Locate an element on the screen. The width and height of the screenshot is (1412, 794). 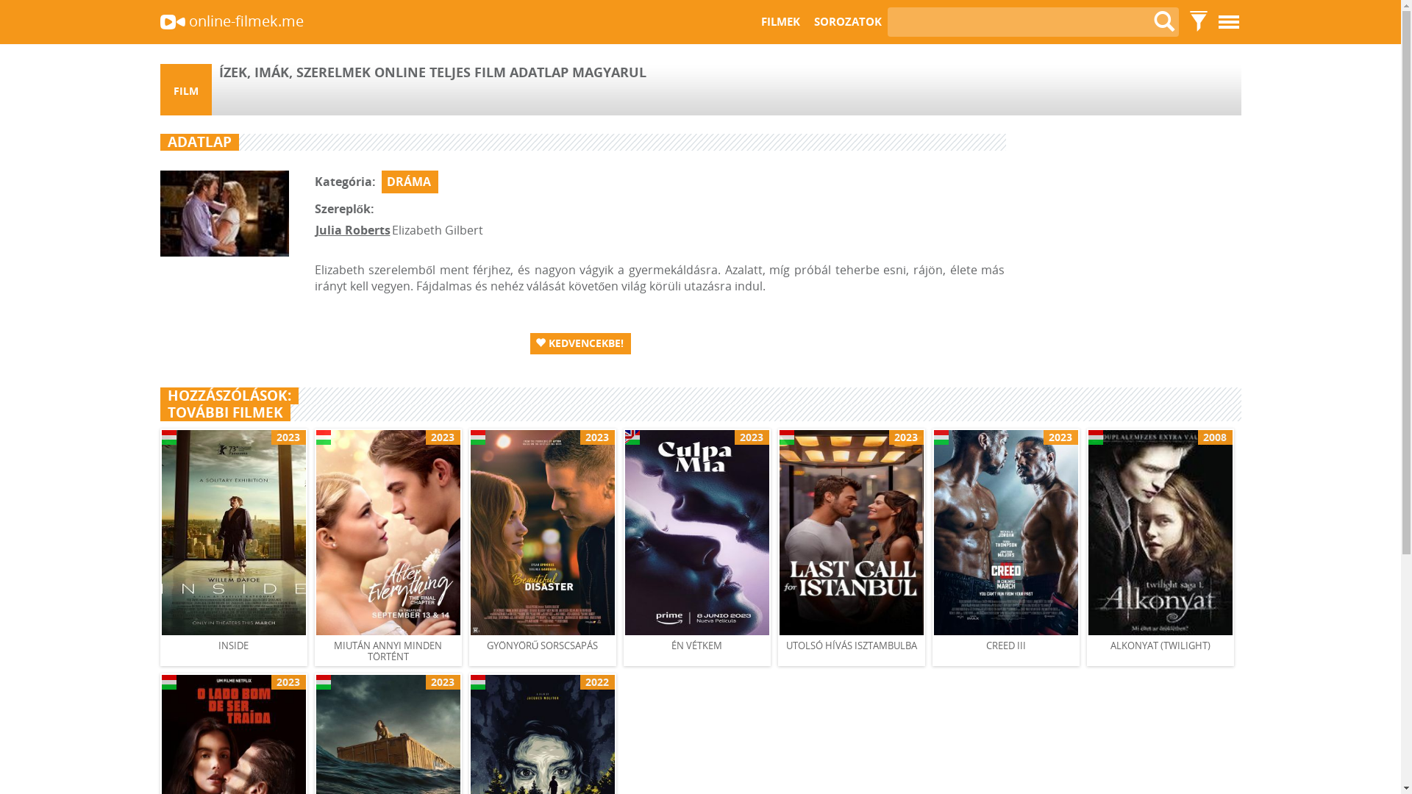
2023
CREED III is located at coordinates (1006, 547).